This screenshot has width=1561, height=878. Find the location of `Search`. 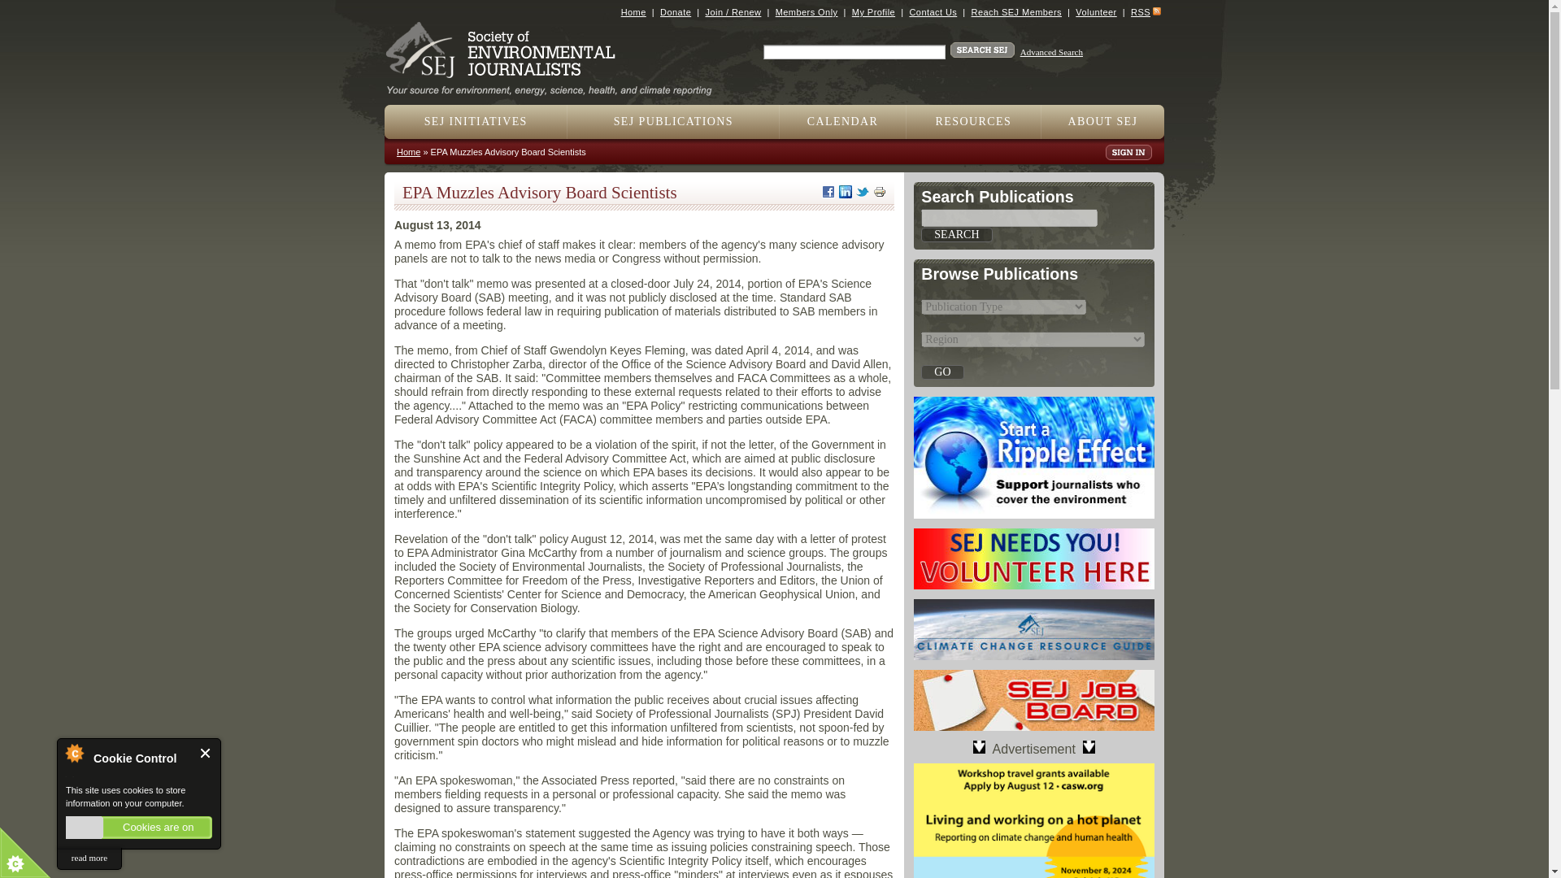

Search is located at coordinates (956, 234).